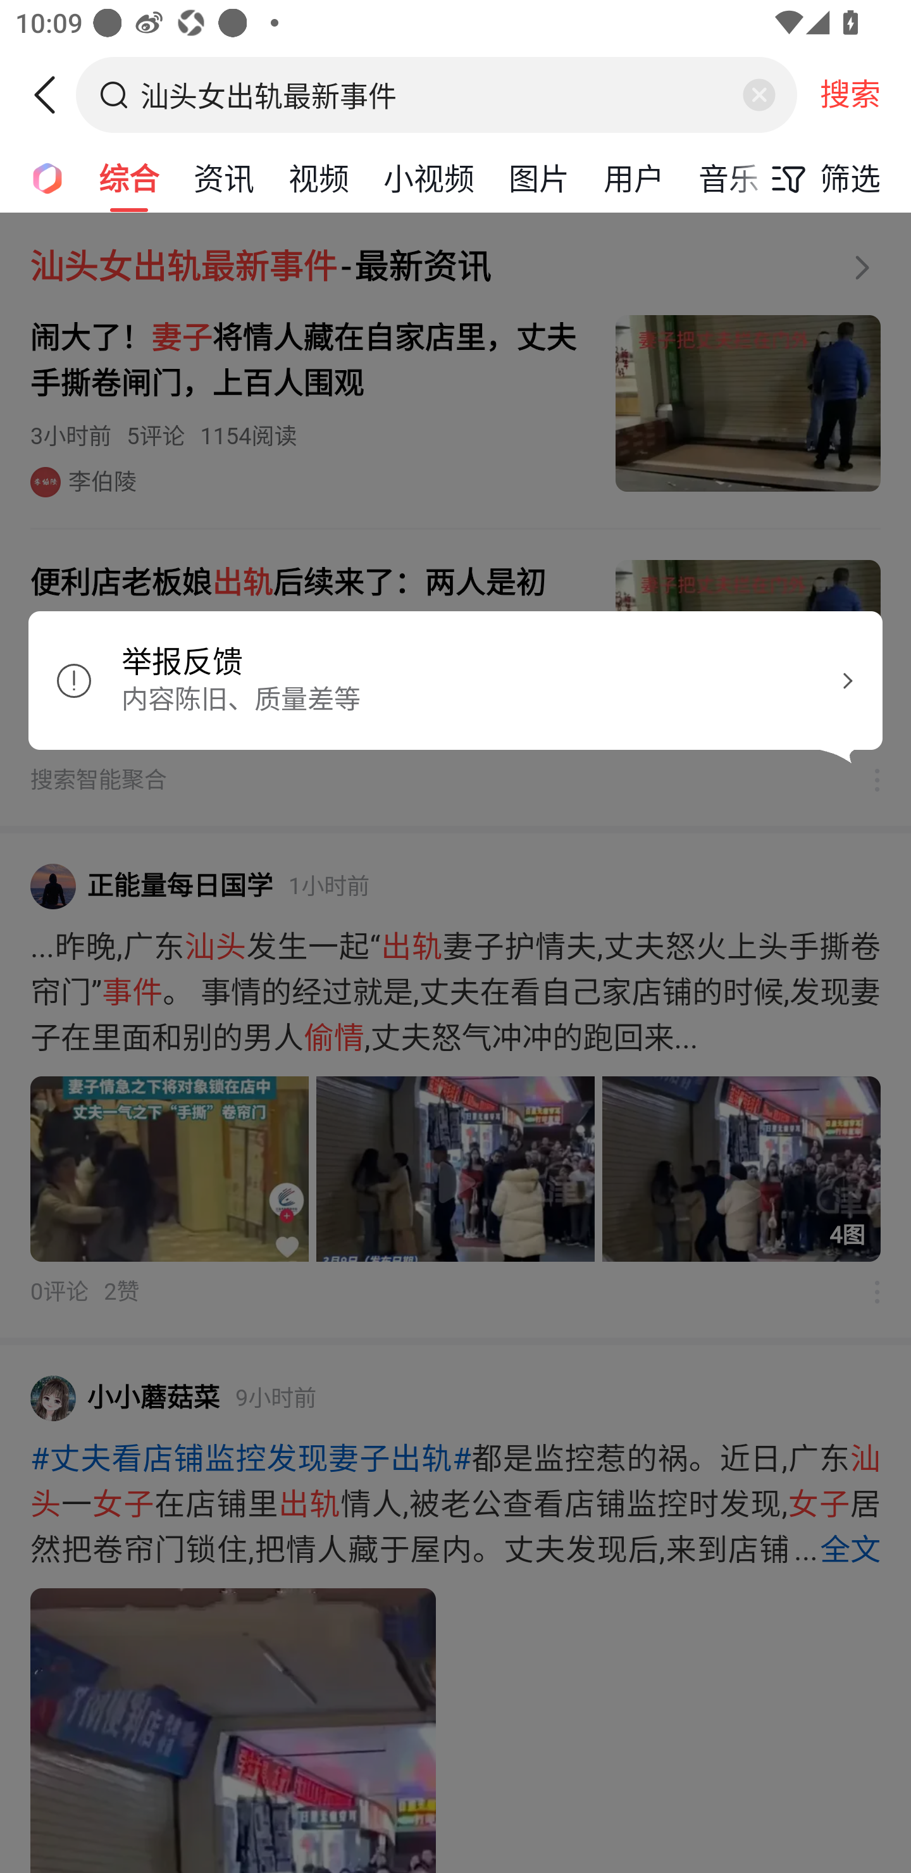  I want to click on 视频, so click(319, 177).